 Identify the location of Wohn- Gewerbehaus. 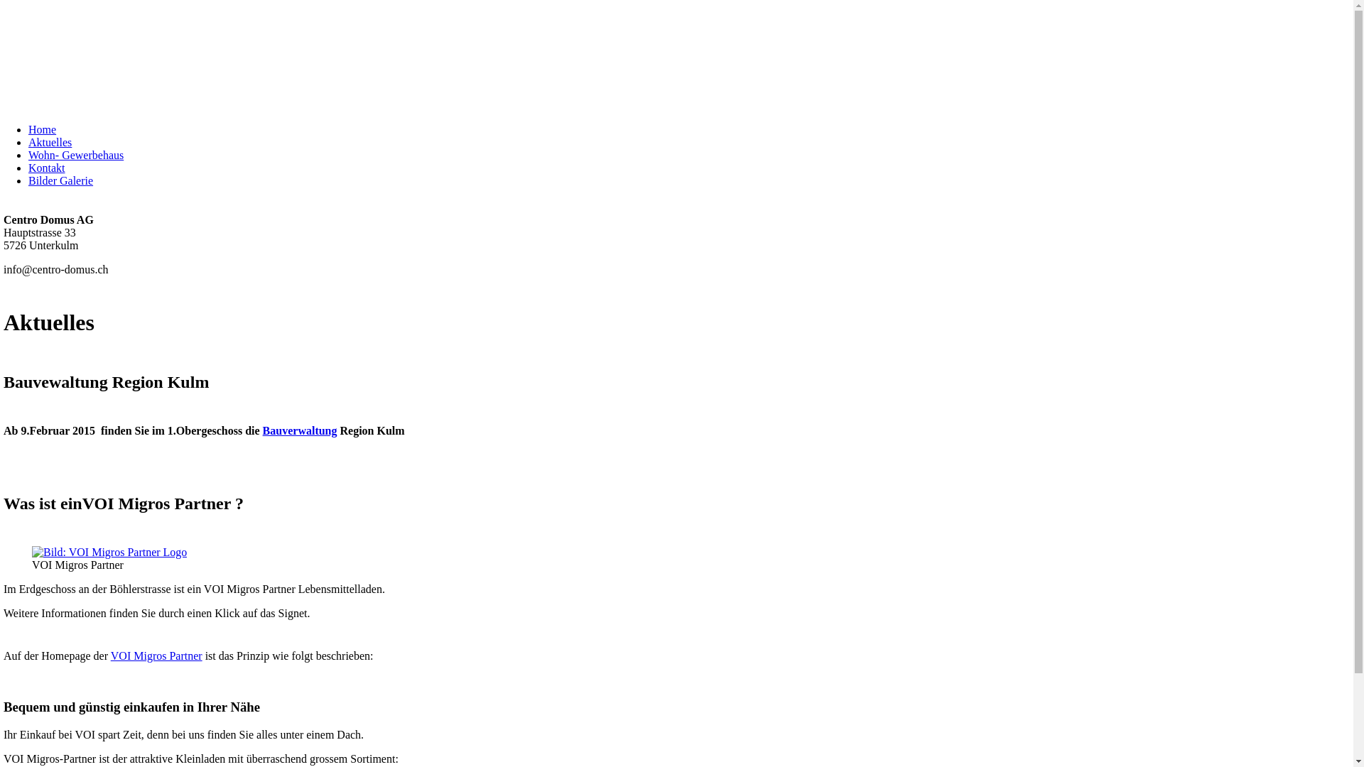
(76, 155).